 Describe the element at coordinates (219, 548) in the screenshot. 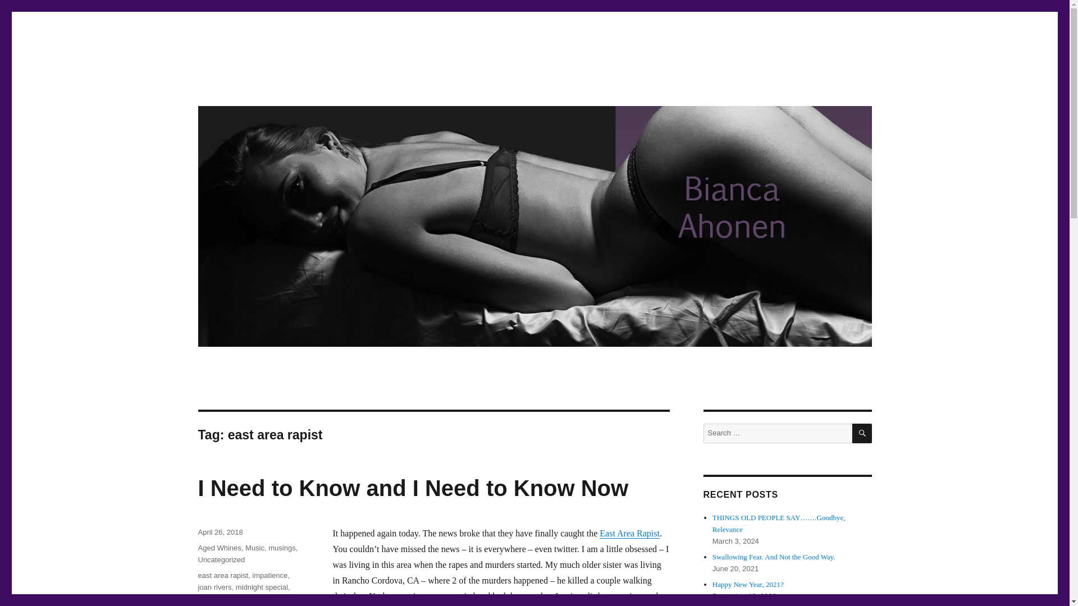

I see `Aged Whines` at that location.